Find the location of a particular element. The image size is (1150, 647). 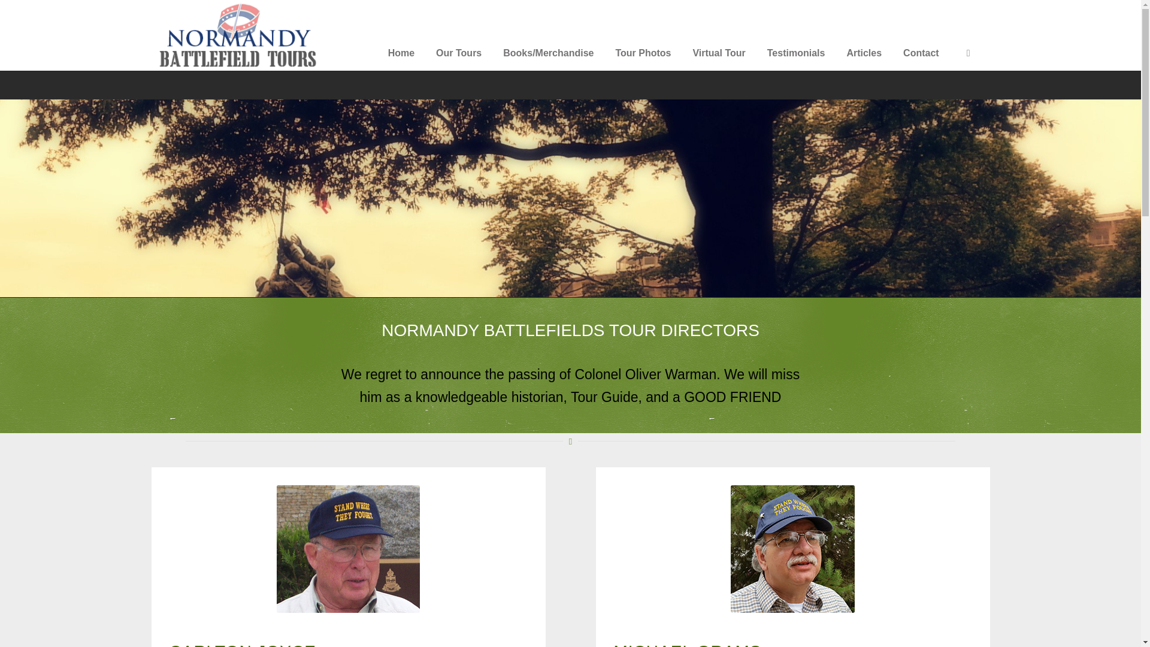

carlton-joyce-normandy-tours is located at coordinates (348, 549).